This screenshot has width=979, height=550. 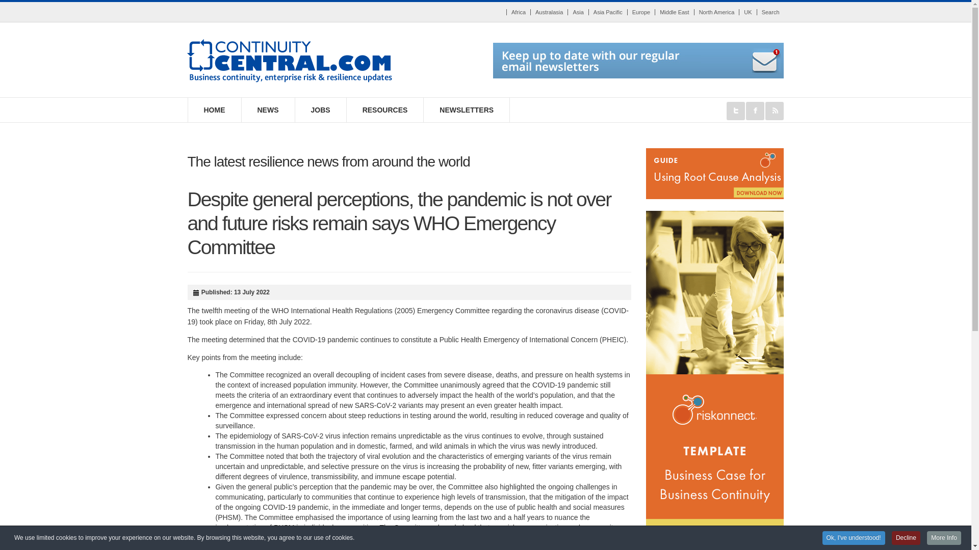 What do you see at coordinates (518, 12) in the screenshot?
I see `Africa` at bounding box center [518, 12].